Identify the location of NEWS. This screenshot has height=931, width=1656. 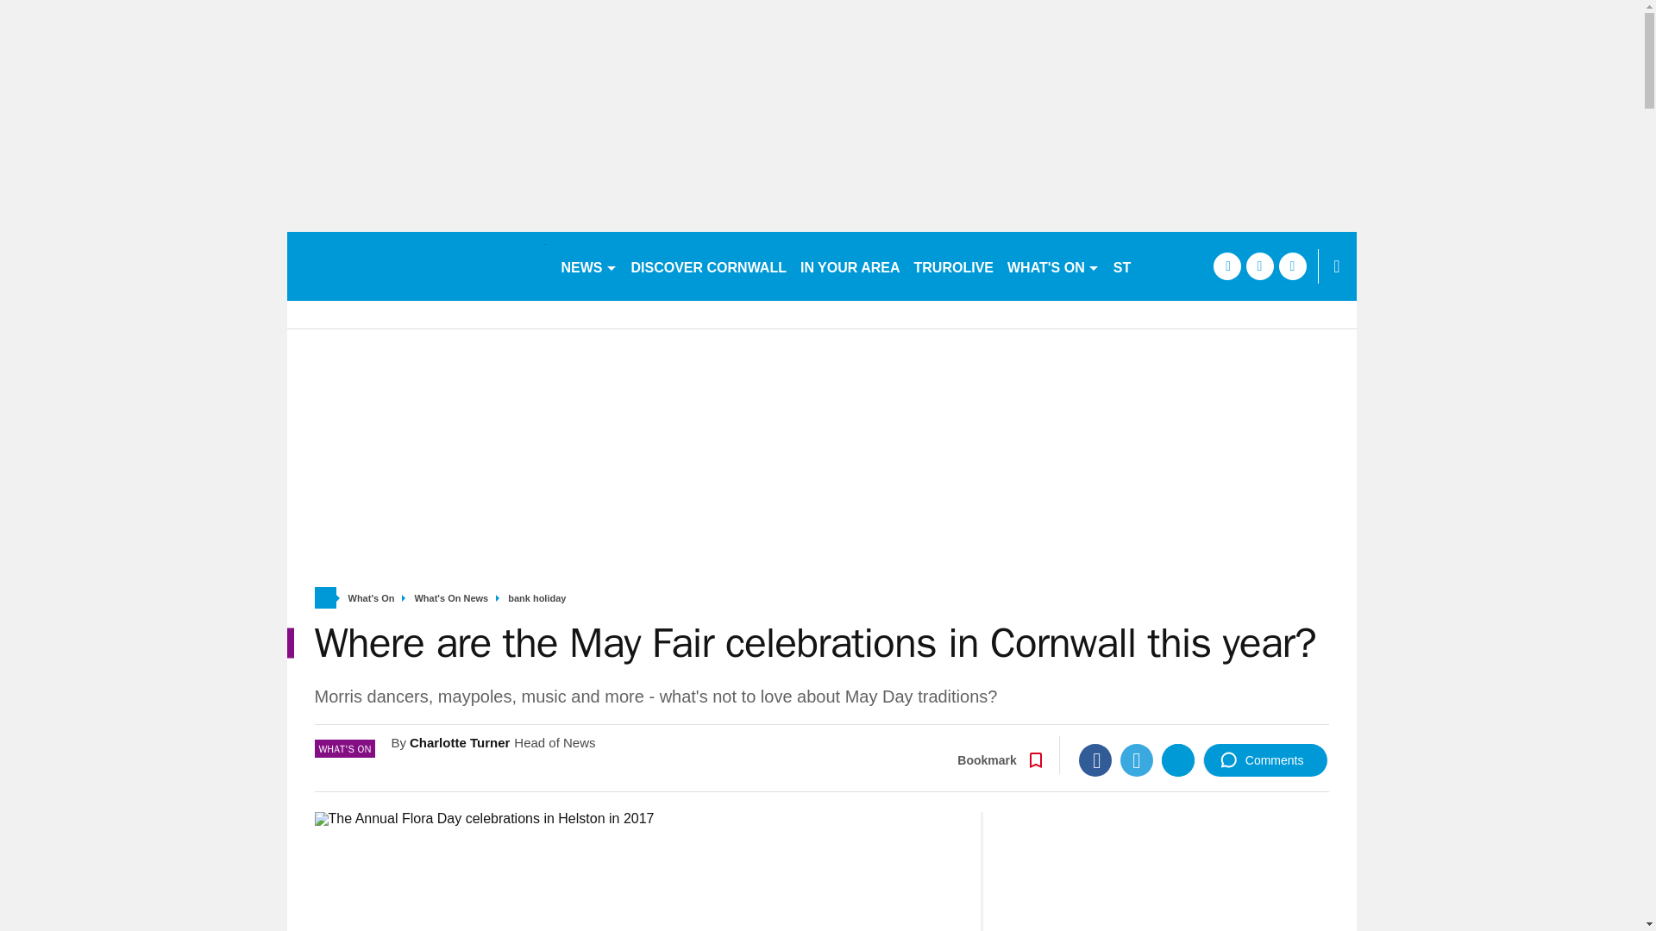
(588, 266).